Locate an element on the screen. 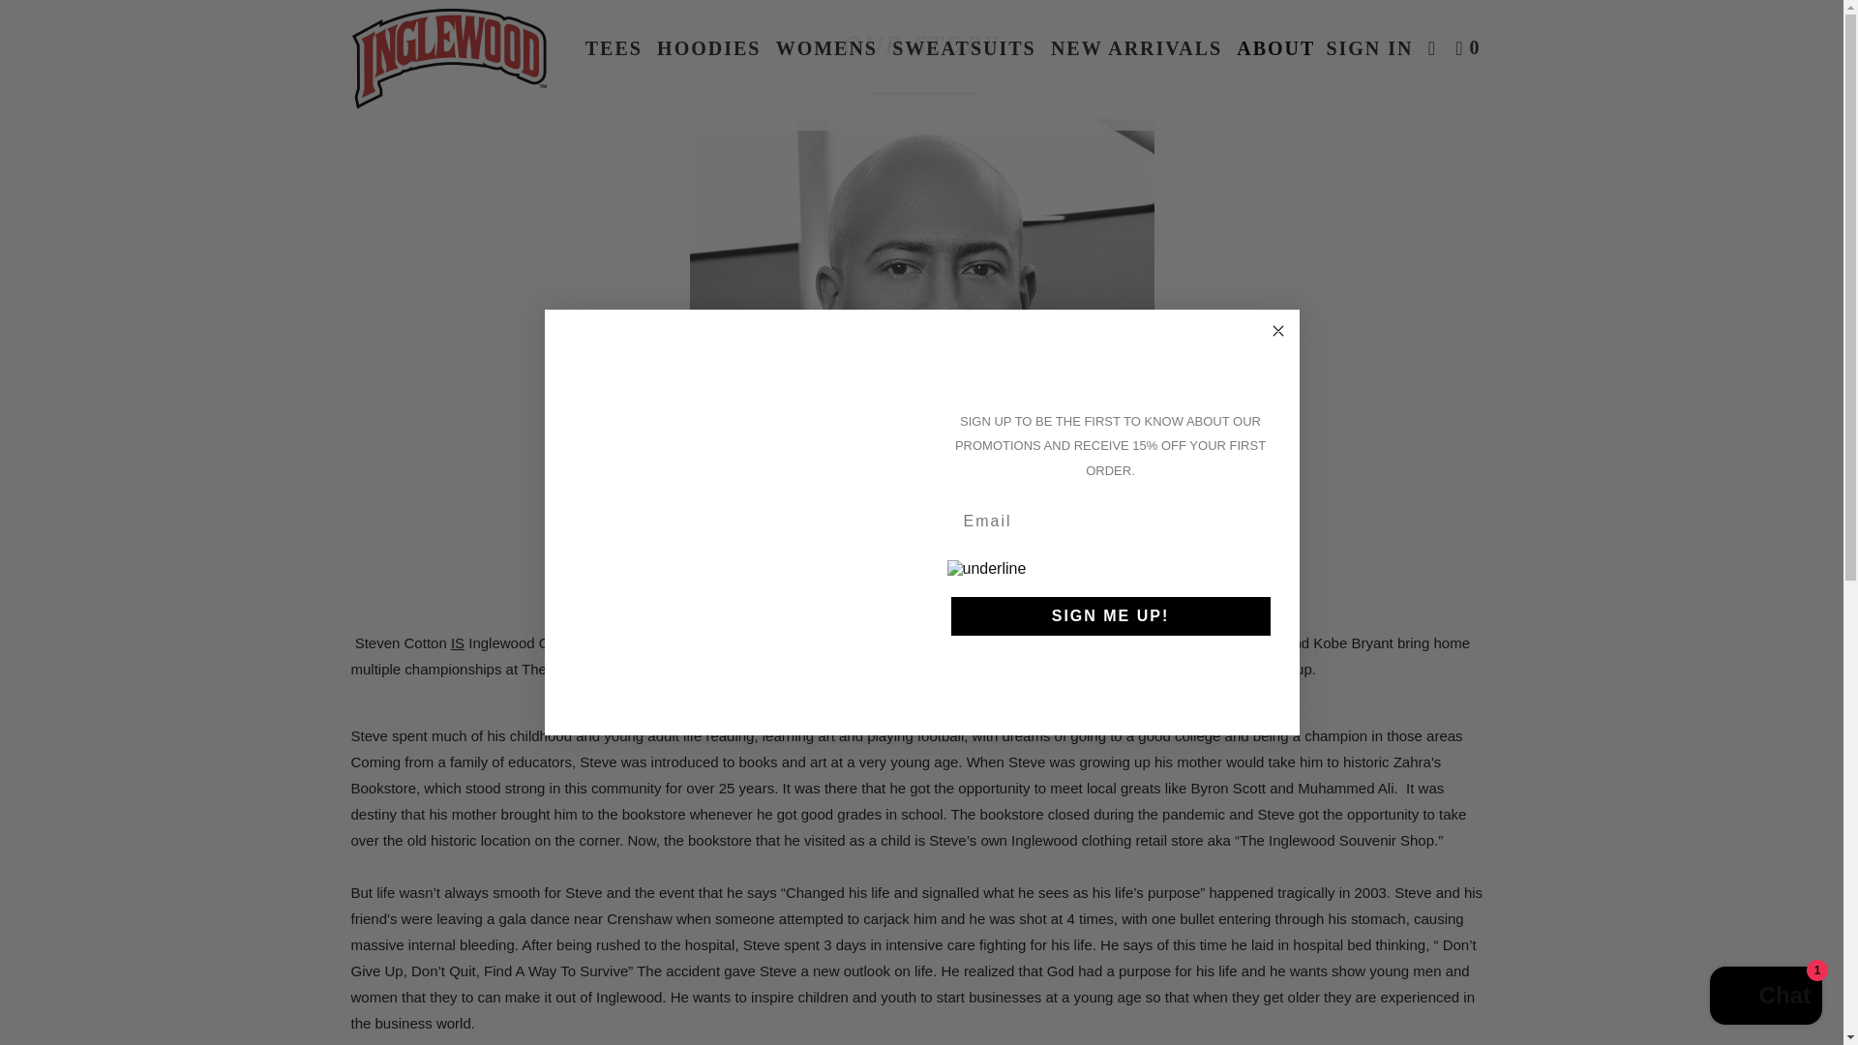 The height and width of the screenshot is (1045, 1858). HOODIES is located at coordinates (708, 48).